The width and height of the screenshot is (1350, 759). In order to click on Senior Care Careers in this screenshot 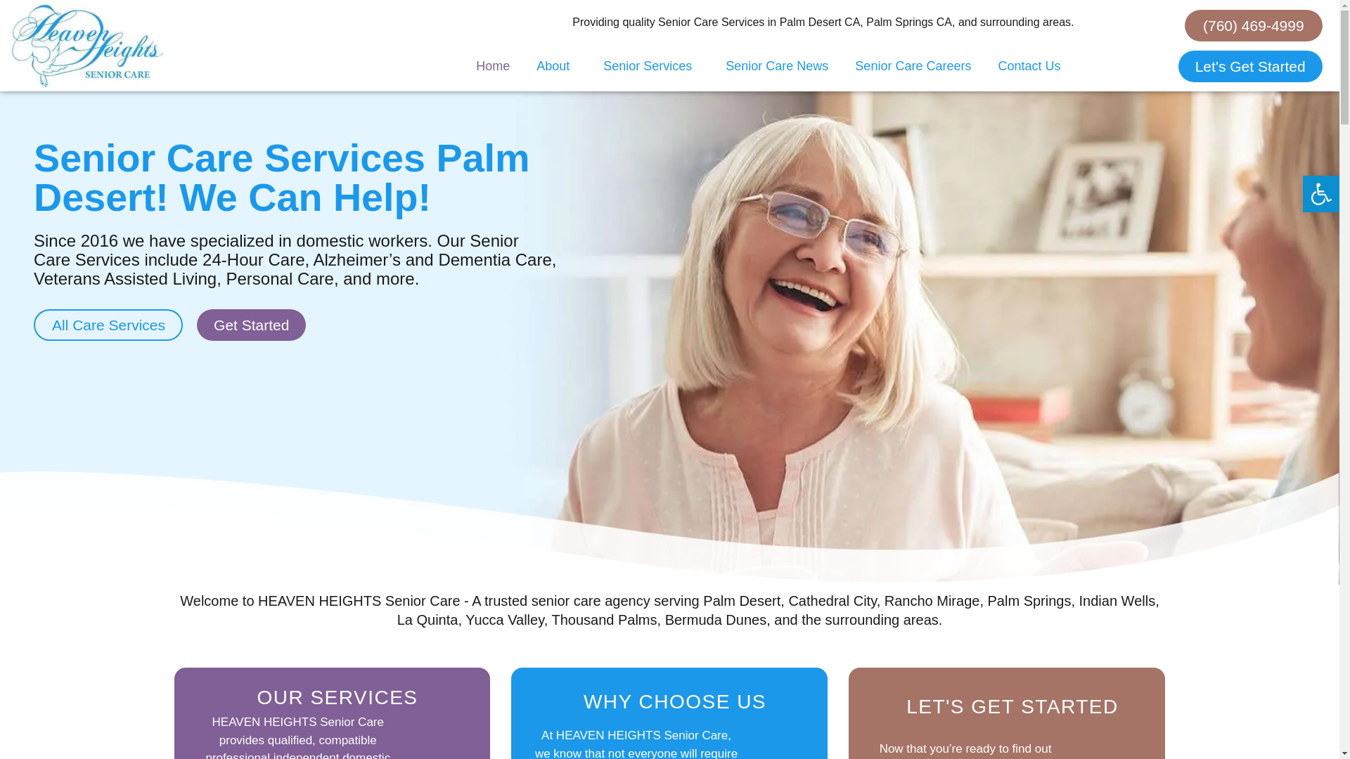, I will do `click(913, 65)`.